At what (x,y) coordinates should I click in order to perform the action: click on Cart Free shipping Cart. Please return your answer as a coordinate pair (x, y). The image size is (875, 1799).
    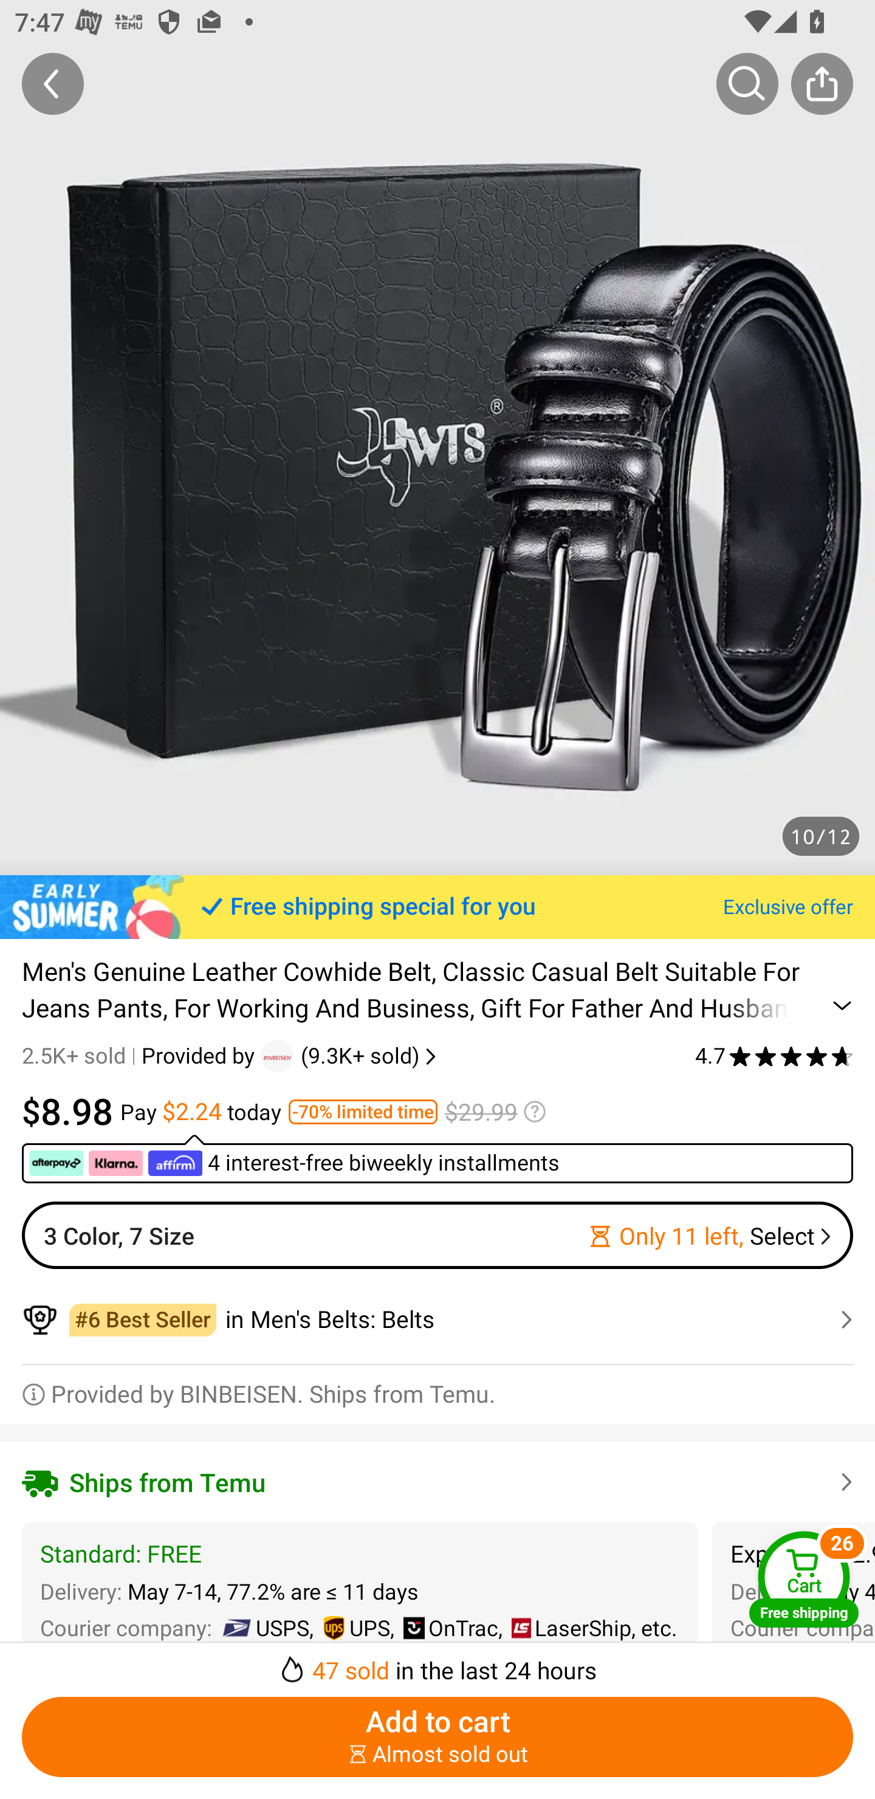
    Looking at the image, I should click on (804, 1578).